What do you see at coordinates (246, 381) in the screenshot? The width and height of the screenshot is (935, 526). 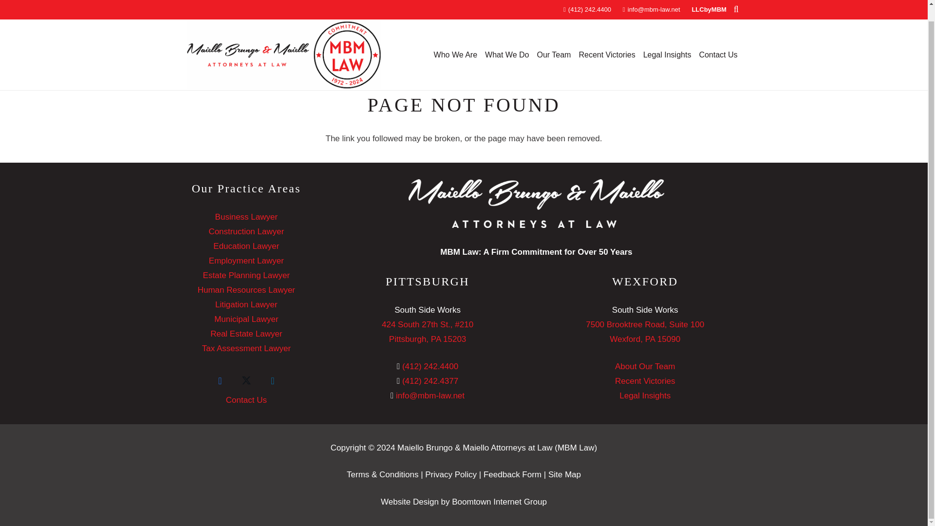 I see `Twitter` at bounding box center [246, 381].